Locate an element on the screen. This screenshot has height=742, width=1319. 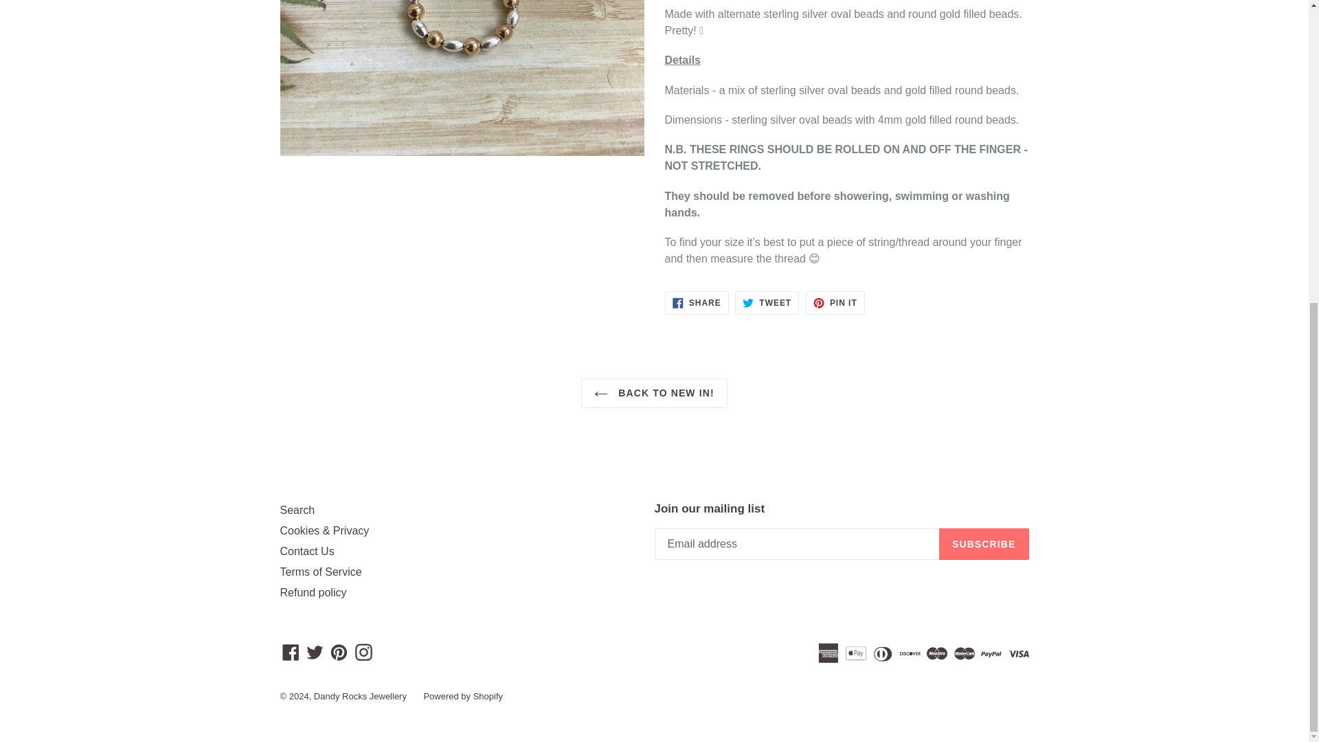
Refund policy is located at coordinates (767, 302).